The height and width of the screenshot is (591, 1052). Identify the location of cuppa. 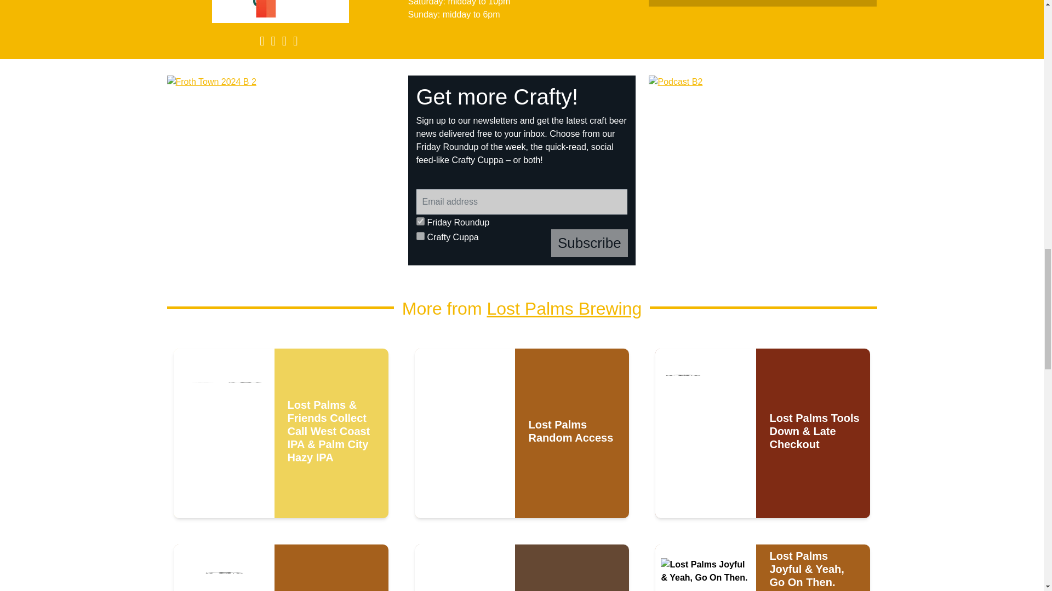
(421, 236).